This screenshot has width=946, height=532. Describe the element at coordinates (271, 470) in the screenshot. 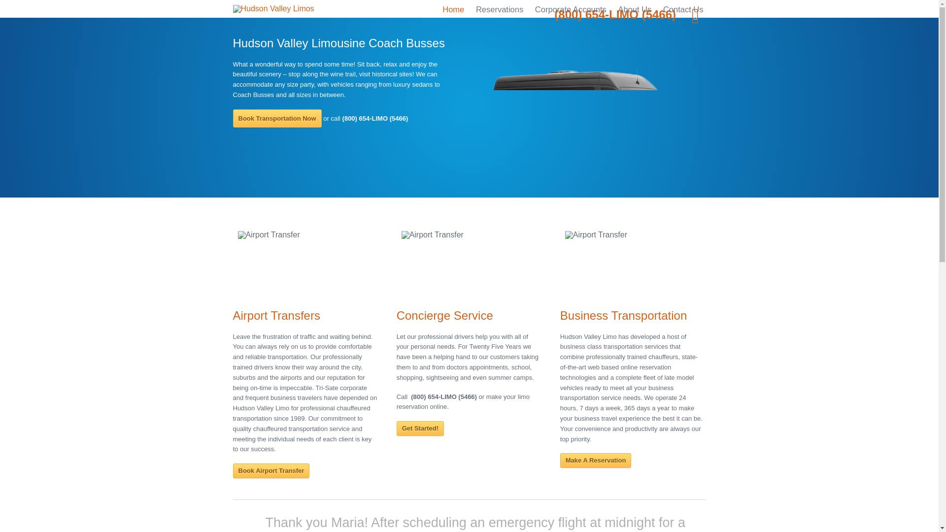

I see `Book Airport Transfer` at that location.